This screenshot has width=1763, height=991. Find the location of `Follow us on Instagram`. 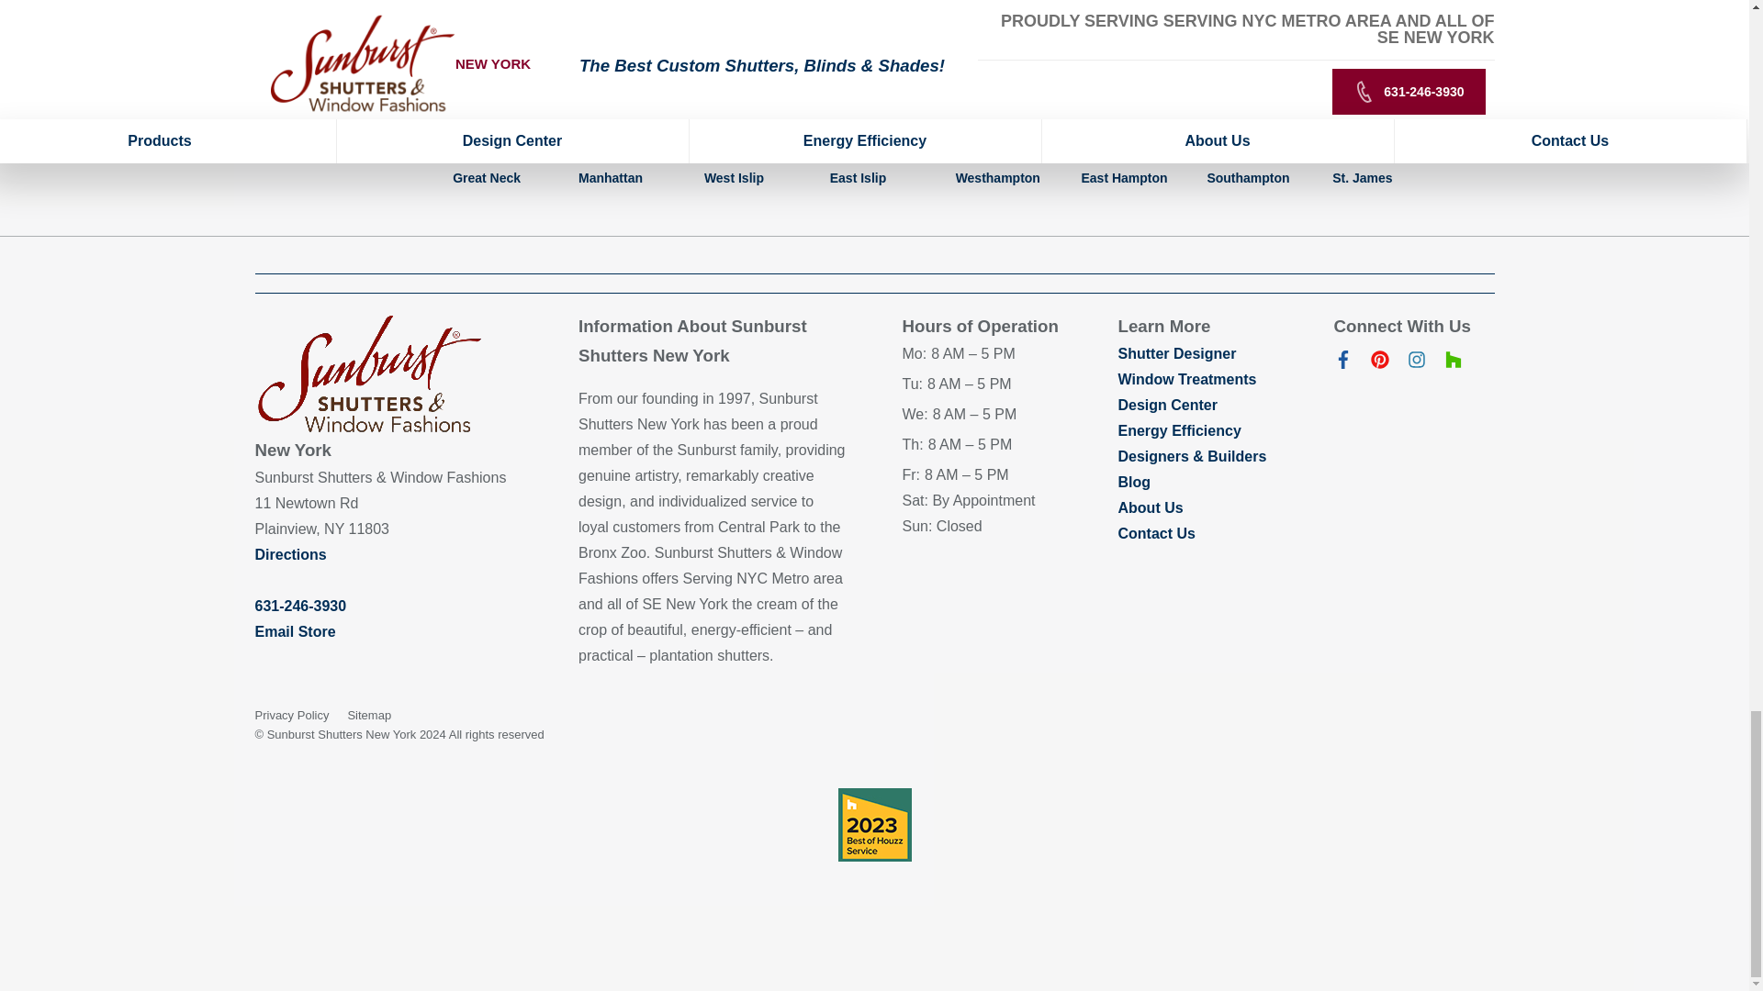

Follow us on Instagram is located at coordinates (1416, 363).